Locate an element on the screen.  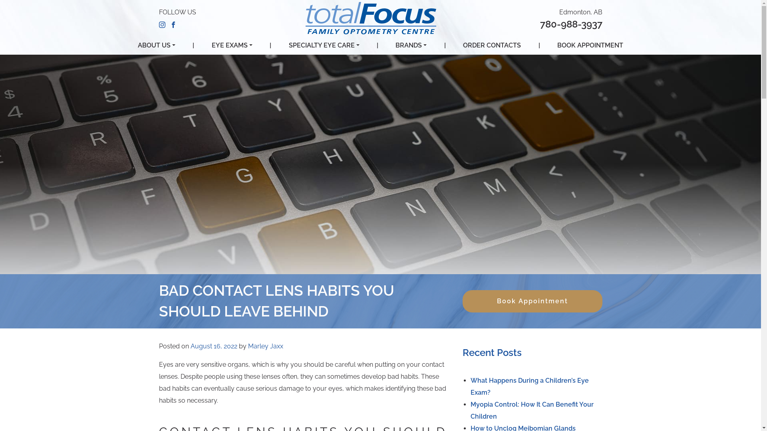
BOOK APPOINTMENT is located at coordinates (590, 45).